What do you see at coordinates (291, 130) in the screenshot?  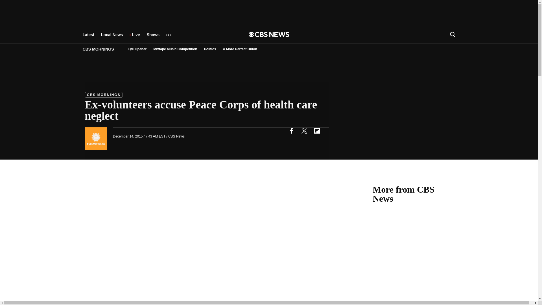 I see `facebook` at bounding box center [291, 130].